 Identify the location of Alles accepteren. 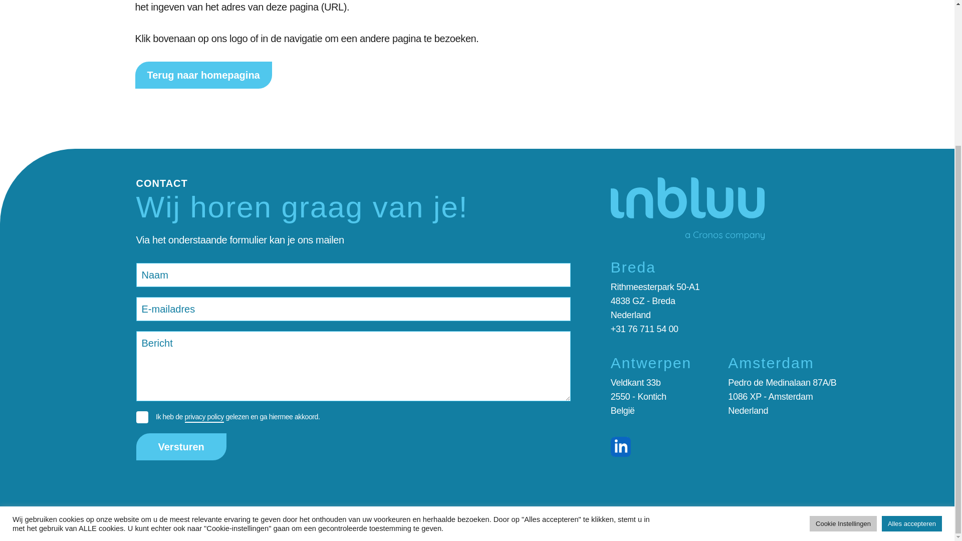
(912, 330).